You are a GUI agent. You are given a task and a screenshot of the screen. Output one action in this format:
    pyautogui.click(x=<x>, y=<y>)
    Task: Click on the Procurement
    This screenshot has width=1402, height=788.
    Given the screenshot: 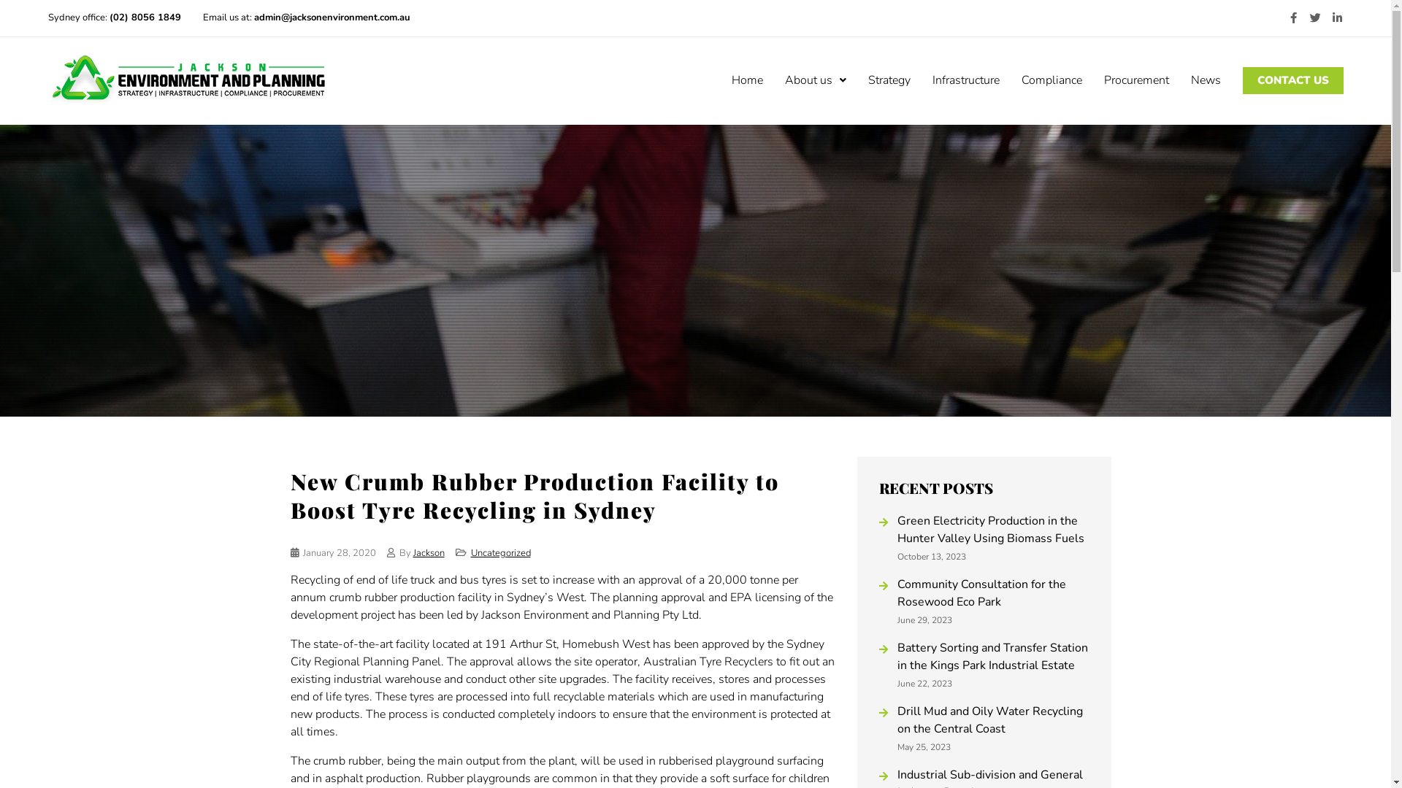 What is the action you would take?
    pyautogui.click(x=1136, y=80)
    